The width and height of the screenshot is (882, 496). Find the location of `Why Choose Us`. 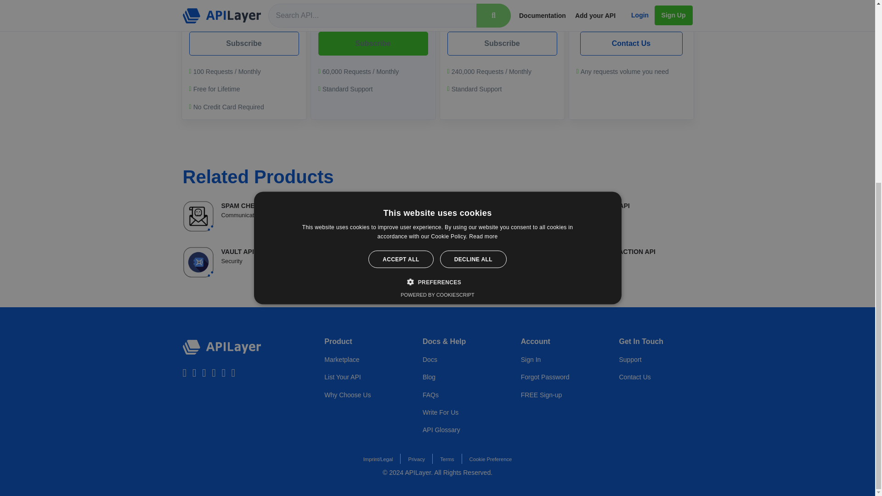

Why Choose Us is located at coordinates (437, 216).